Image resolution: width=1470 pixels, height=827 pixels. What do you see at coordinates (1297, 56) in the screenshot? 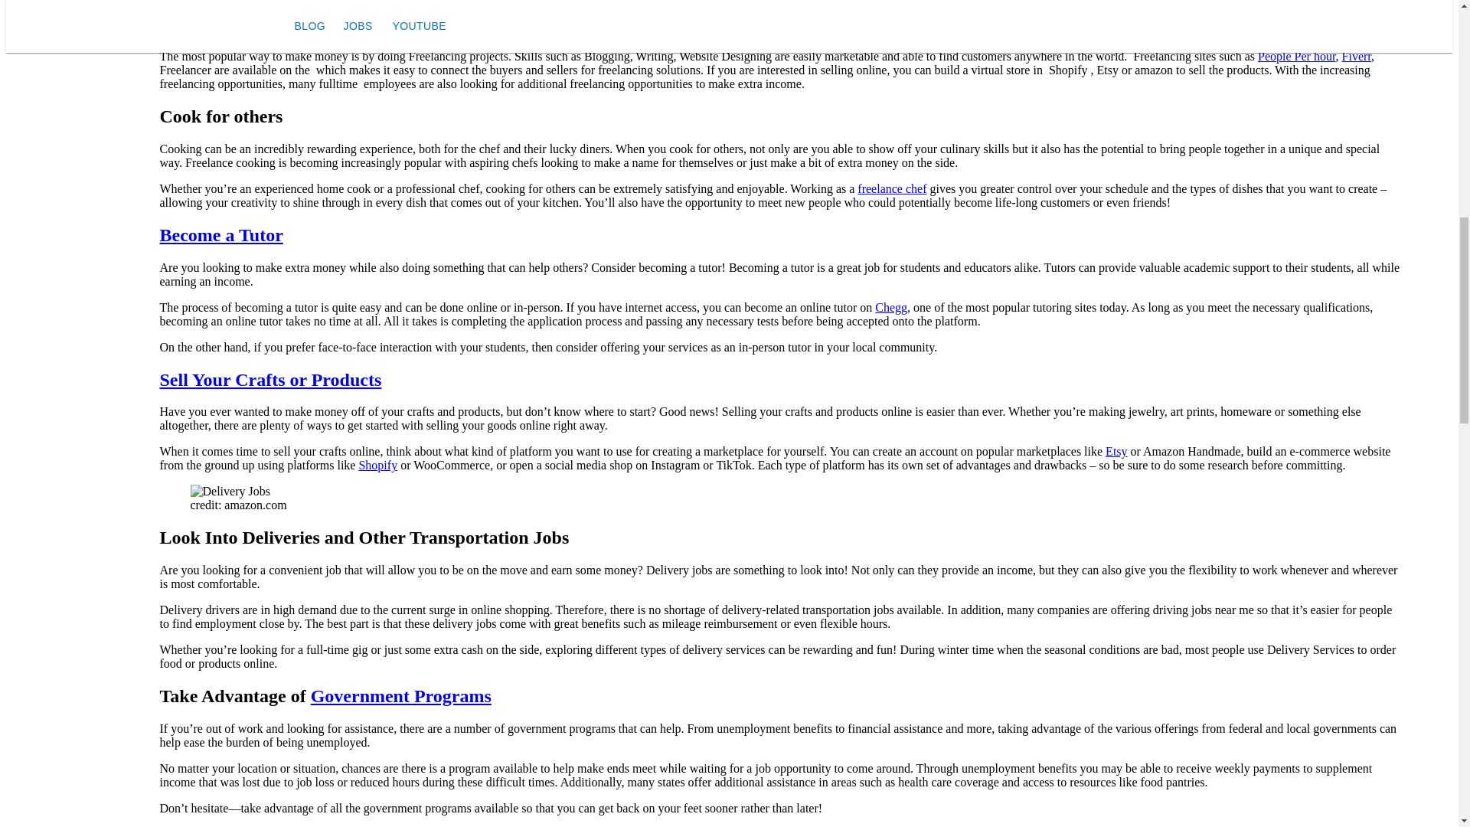
I see `People Per hour` at bounding box center [1297, 56].